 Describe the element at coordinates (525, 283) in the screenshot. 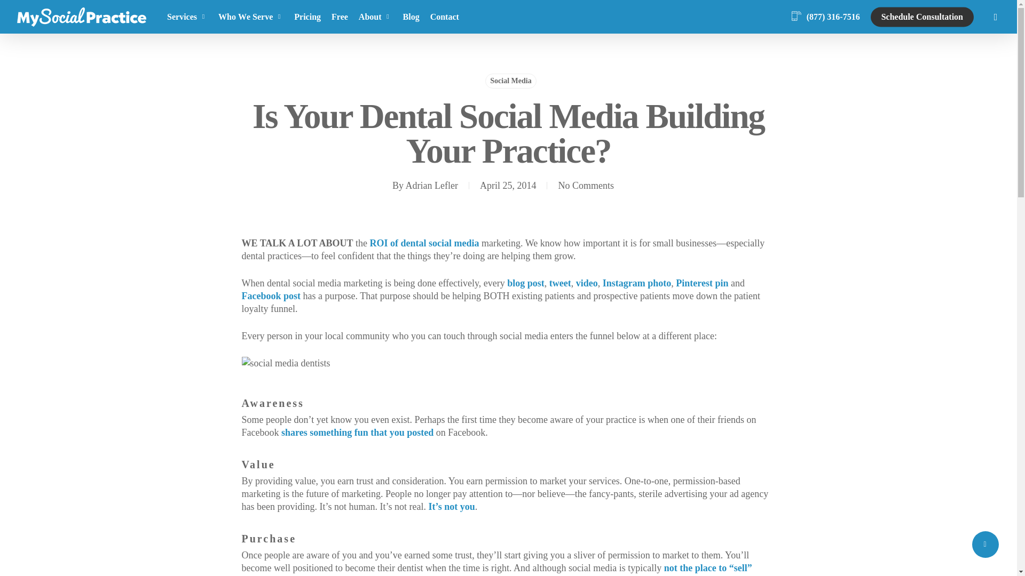

I see `blog post` at that location.